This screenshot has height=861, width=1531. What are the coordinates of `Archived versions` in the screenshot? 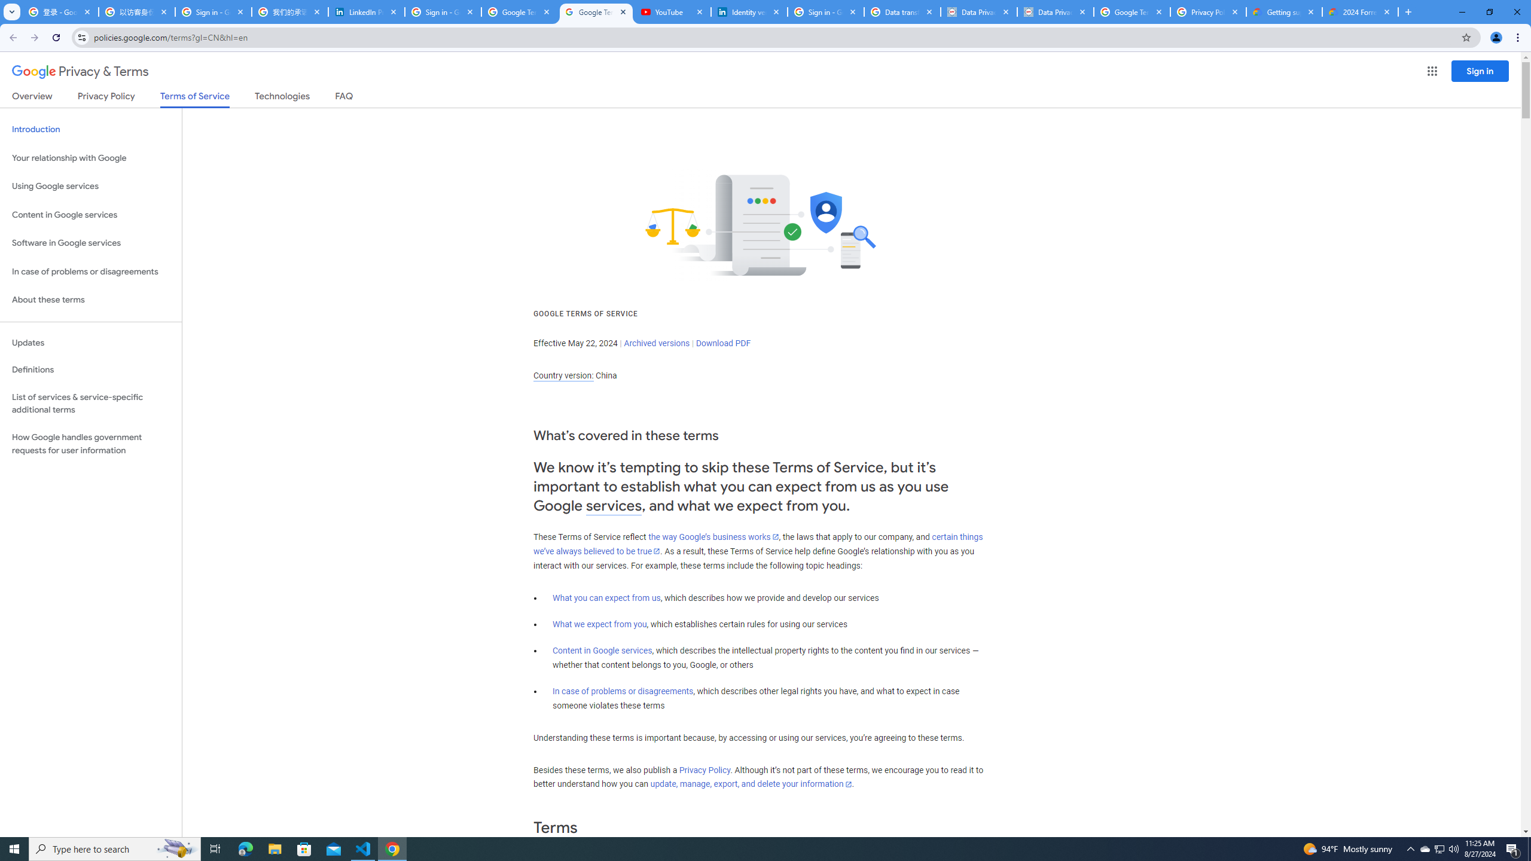 It's located at (657, 343).